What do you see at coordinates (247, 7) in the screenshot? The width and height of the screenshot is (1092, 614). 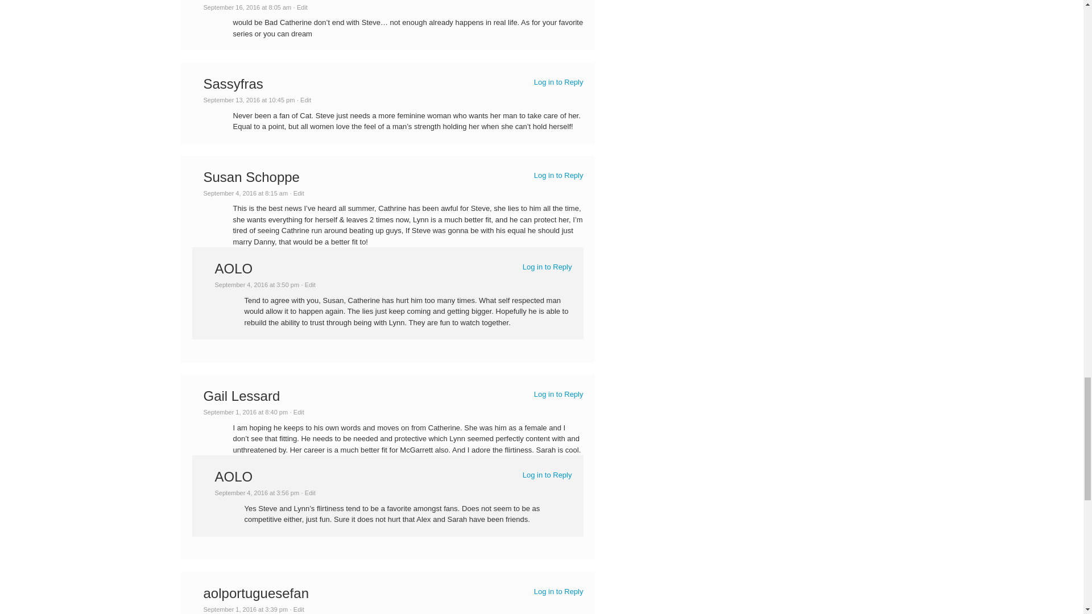 I see `Friday, September 16, 2016, 8:05 am` at bounding box center [247, 7].